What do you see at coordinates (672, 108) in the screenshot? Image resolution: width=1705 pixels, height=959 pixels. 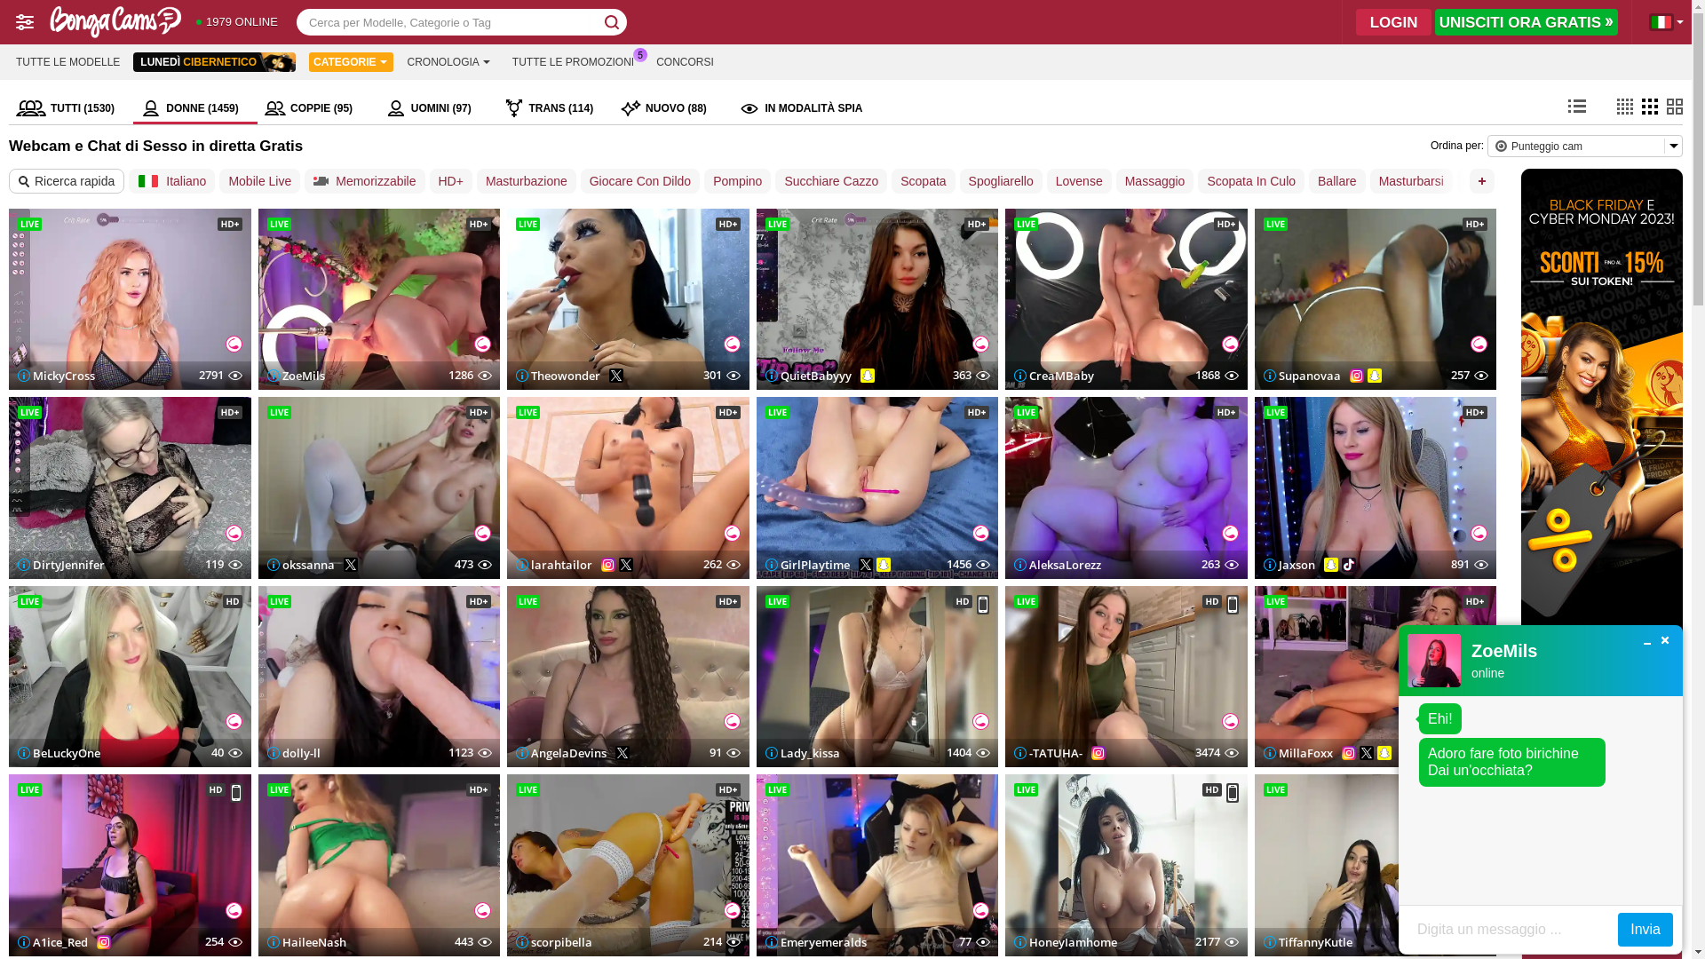 I see `NUOVO (88)` at bounding box center [672, 108].